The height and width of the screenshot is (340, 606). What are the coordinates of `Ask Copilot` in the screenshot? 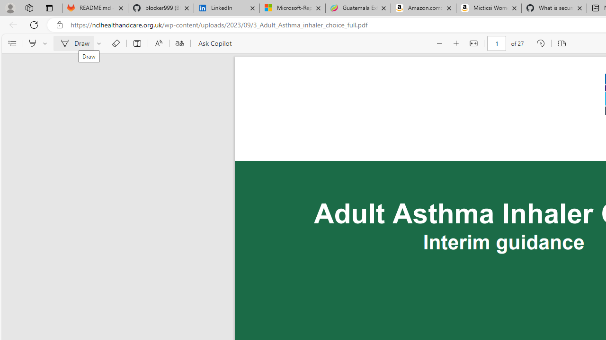 It's located at (214, 43).